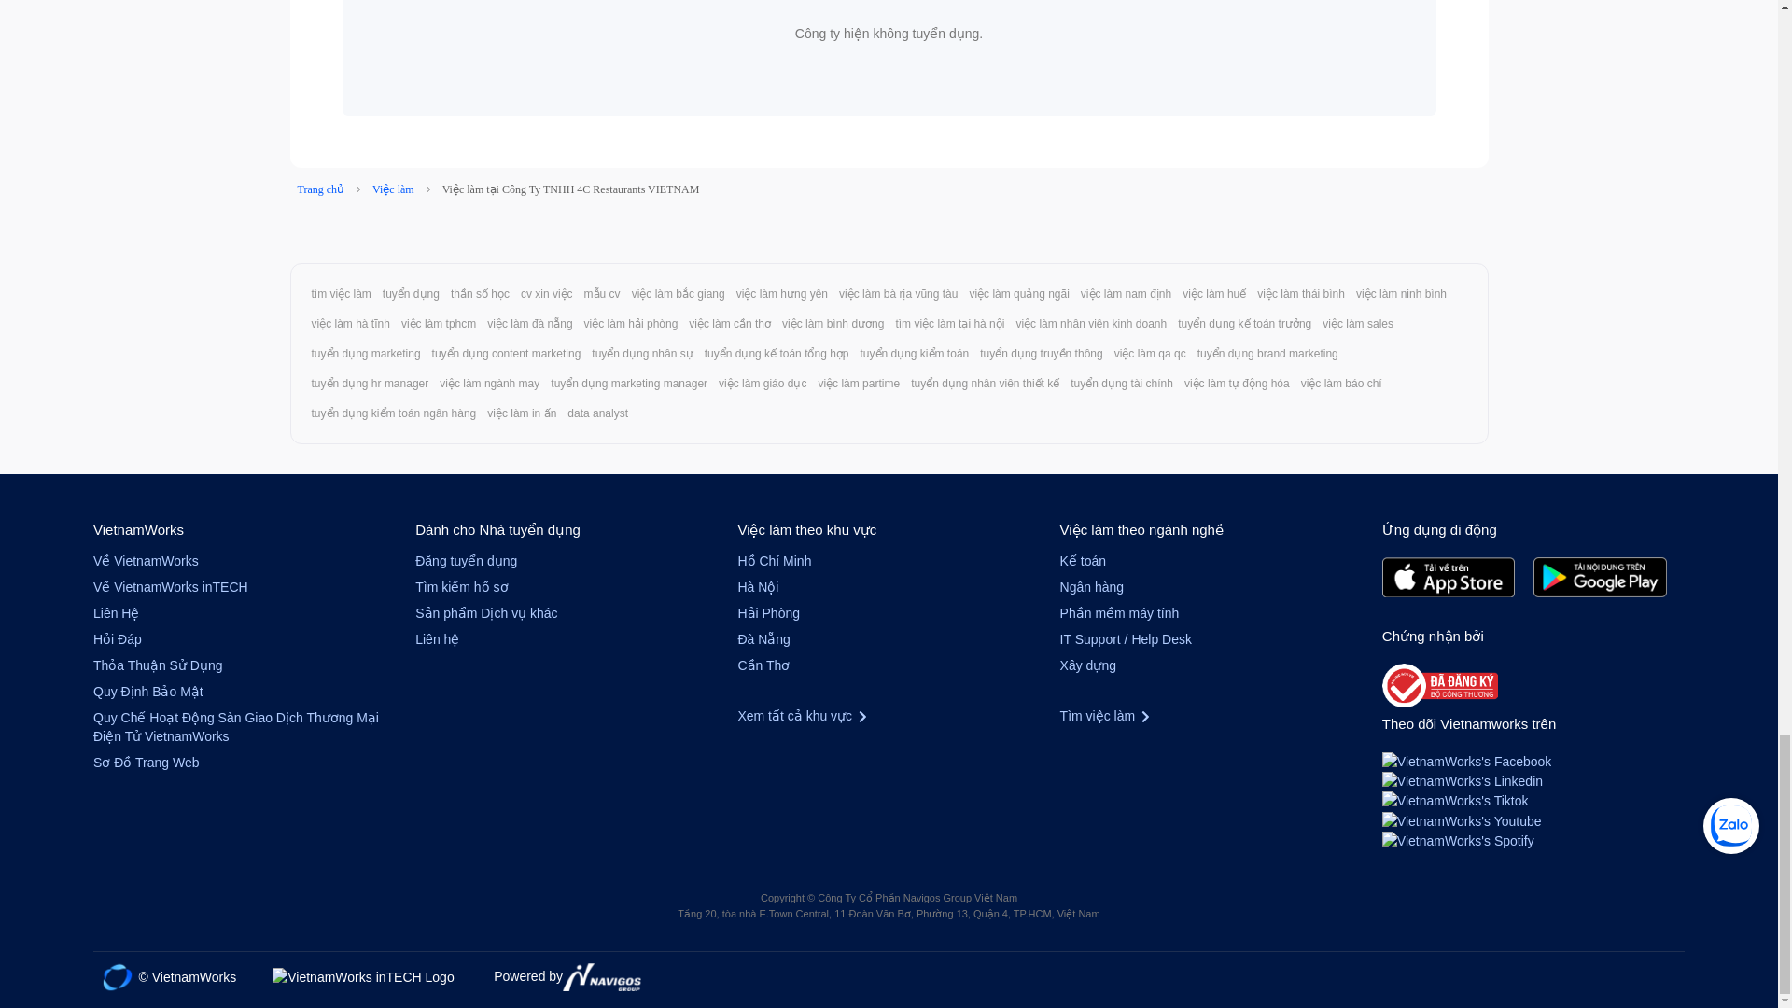  I want to click on VietnamWorks's Facebook, so click(1466, 760).